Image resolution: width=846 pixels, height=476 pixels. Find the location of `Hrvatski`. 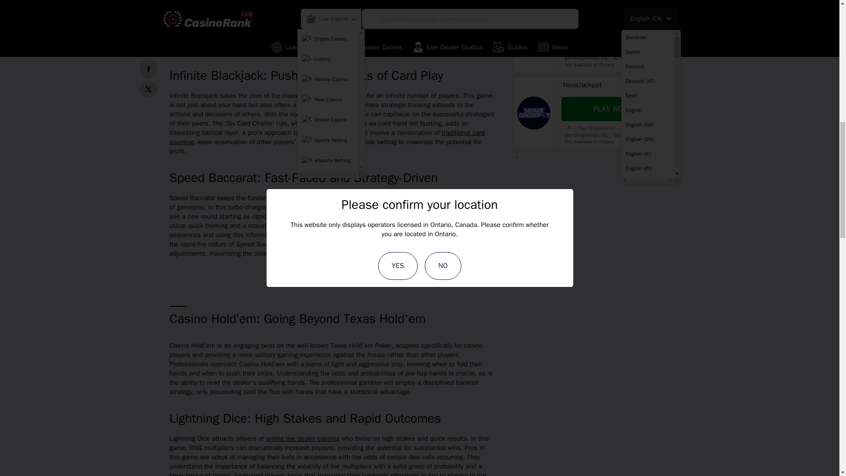

Hrvatski is located at coordinates (647, 2).